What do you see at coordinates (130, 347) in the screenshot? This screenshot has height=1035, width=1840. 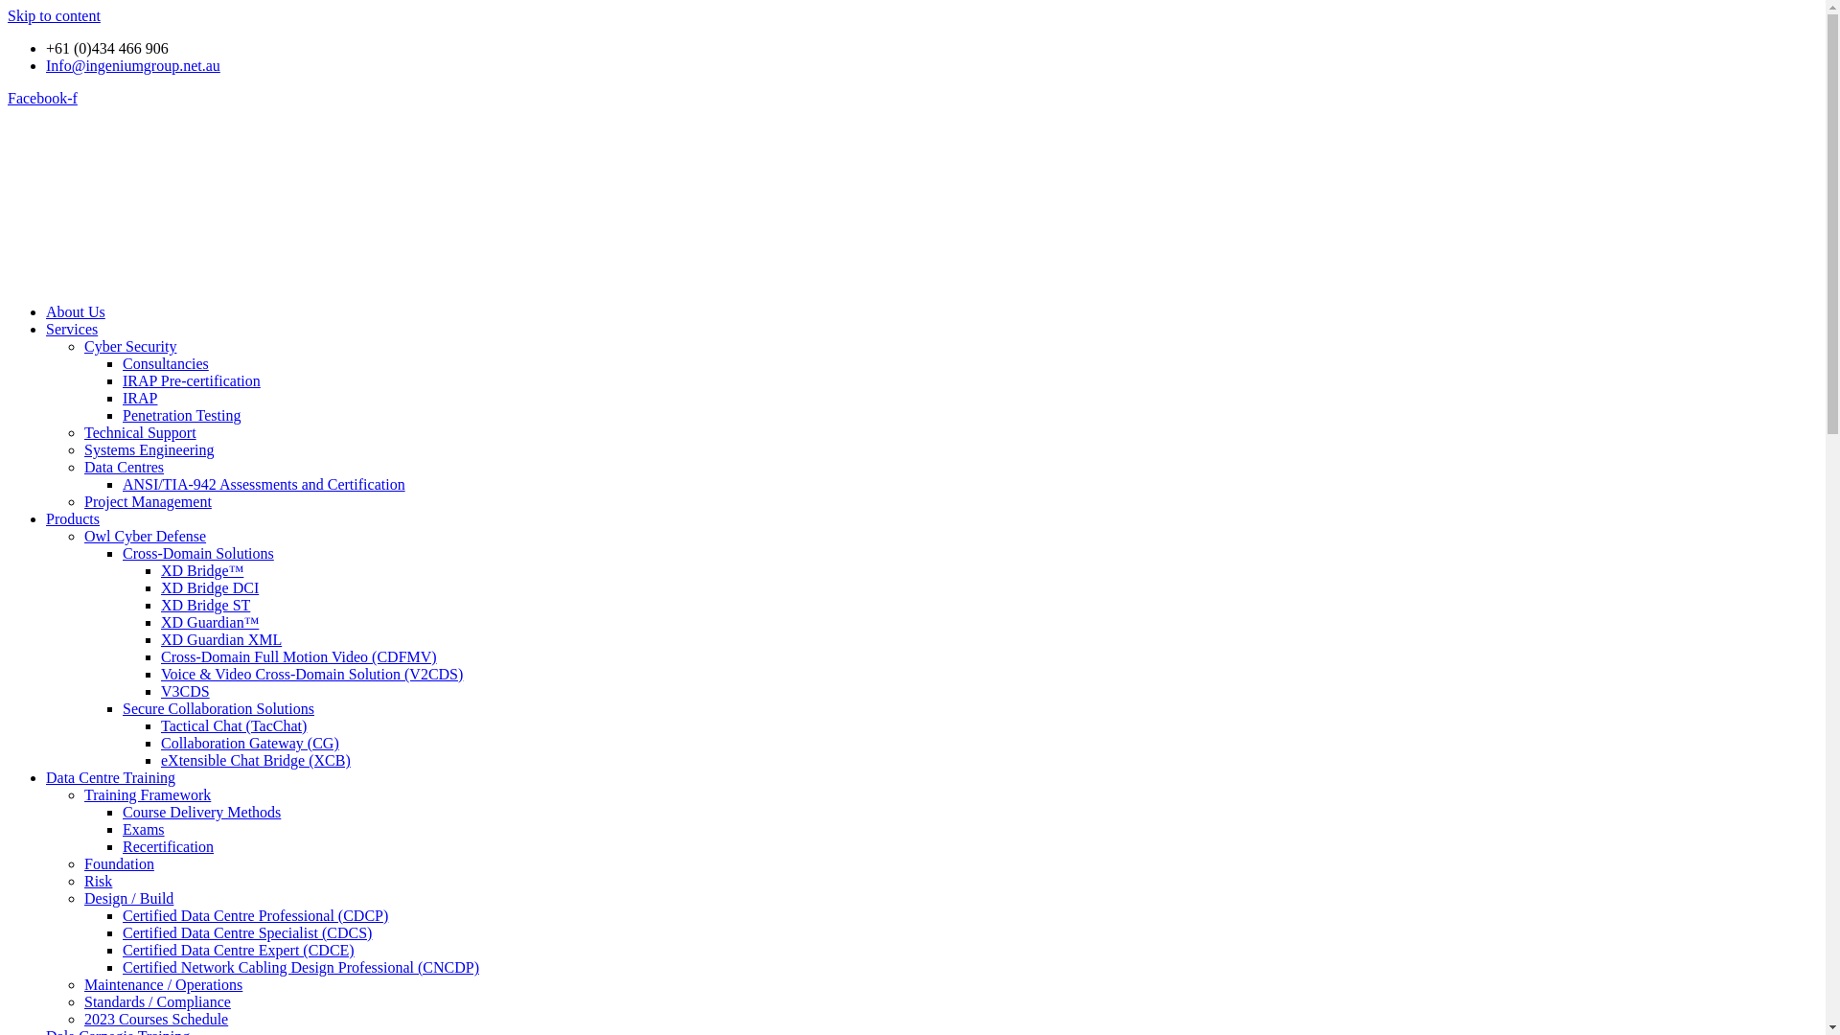 I see `Cyber Security` at bounding box center [130, 347].